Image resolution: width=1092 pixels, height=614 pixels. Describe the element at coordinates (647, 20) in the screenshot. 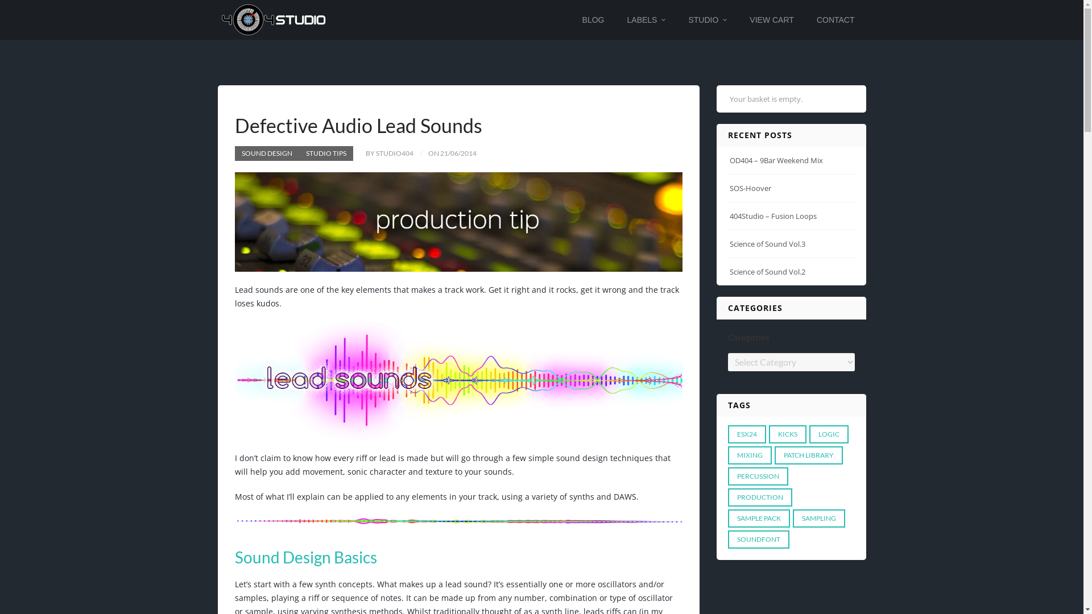

I see `LABELS` at that location.